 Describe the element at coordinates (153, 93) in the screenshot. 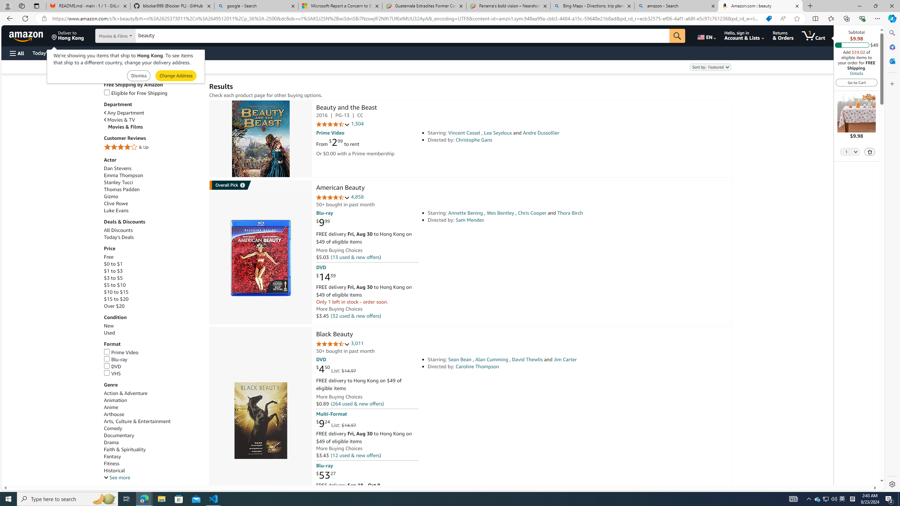

I see `Eligible for Free Shipping` at that location.